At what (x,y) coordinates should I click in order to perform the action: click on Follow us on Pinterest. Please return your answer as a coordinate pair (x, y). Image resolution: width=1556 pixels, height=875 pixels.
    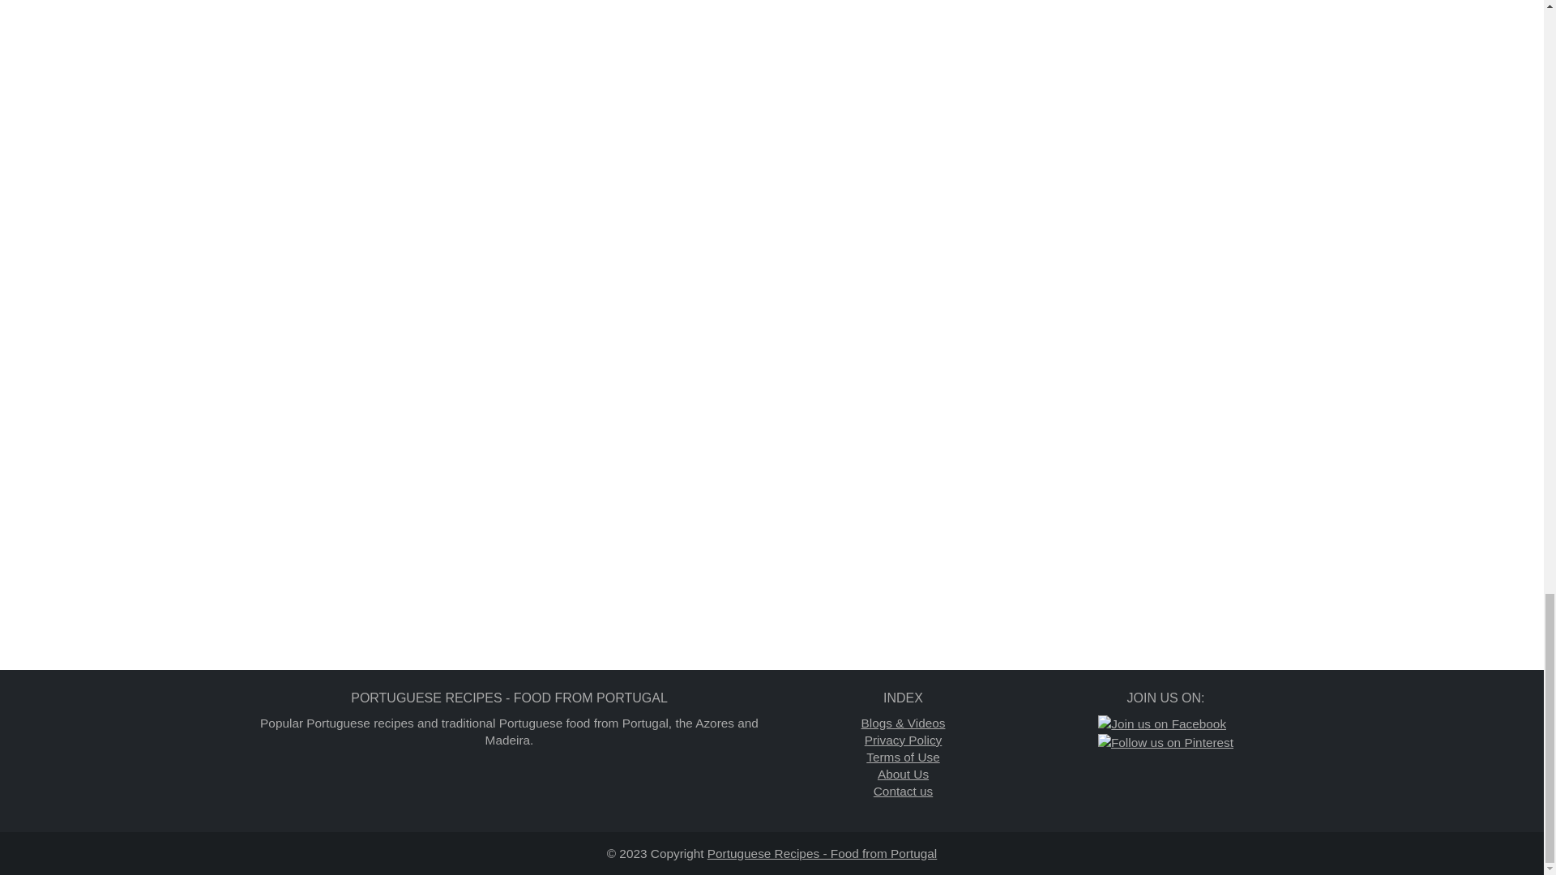
    Looking at the image, I should click on (1165, 742).